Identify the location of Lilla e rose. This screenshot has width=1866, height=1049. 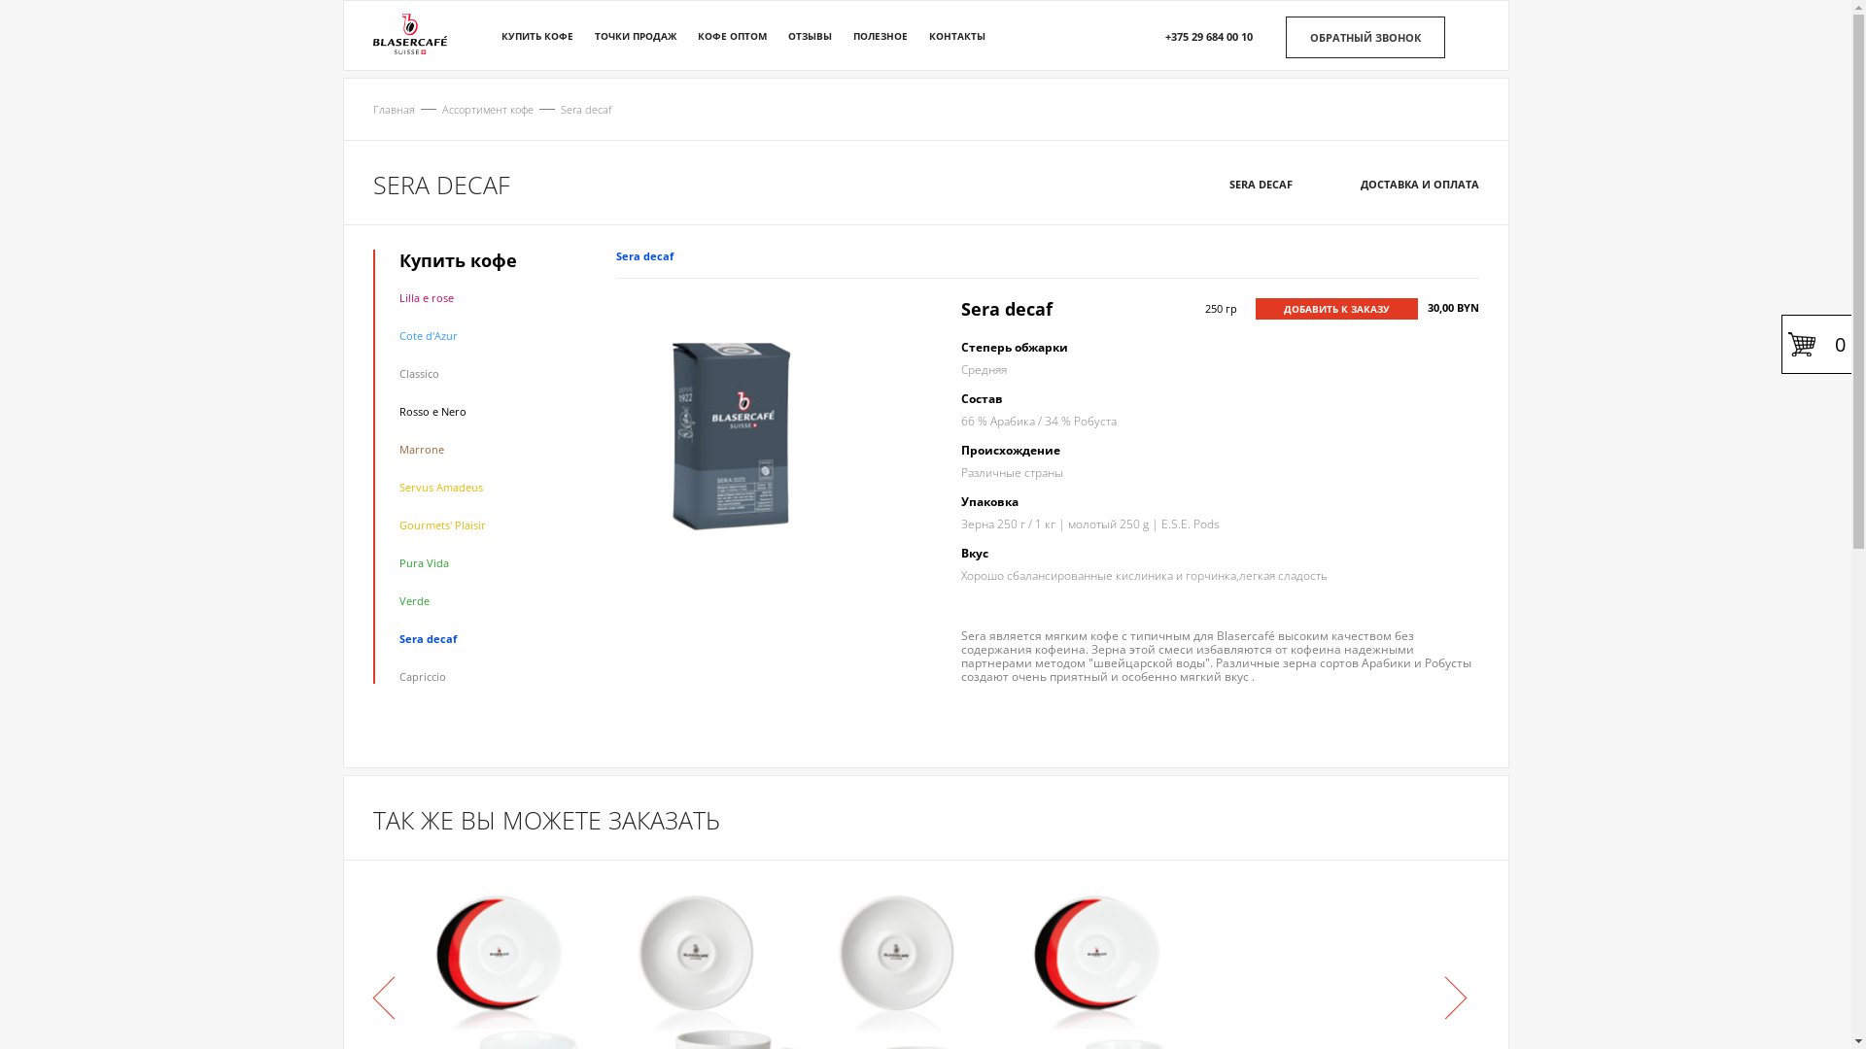
(426, 297).